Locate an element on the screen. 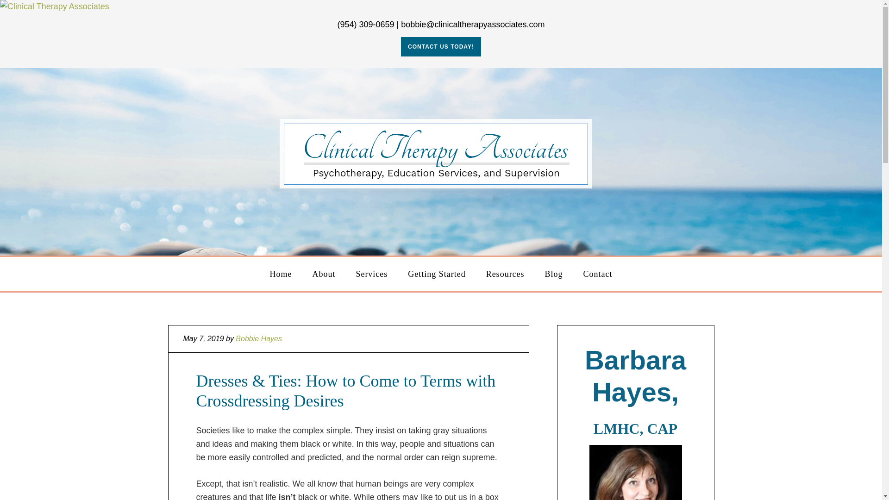 This screenshot has width=889, height=500. Getting Started is located at coordinates (436, 273).